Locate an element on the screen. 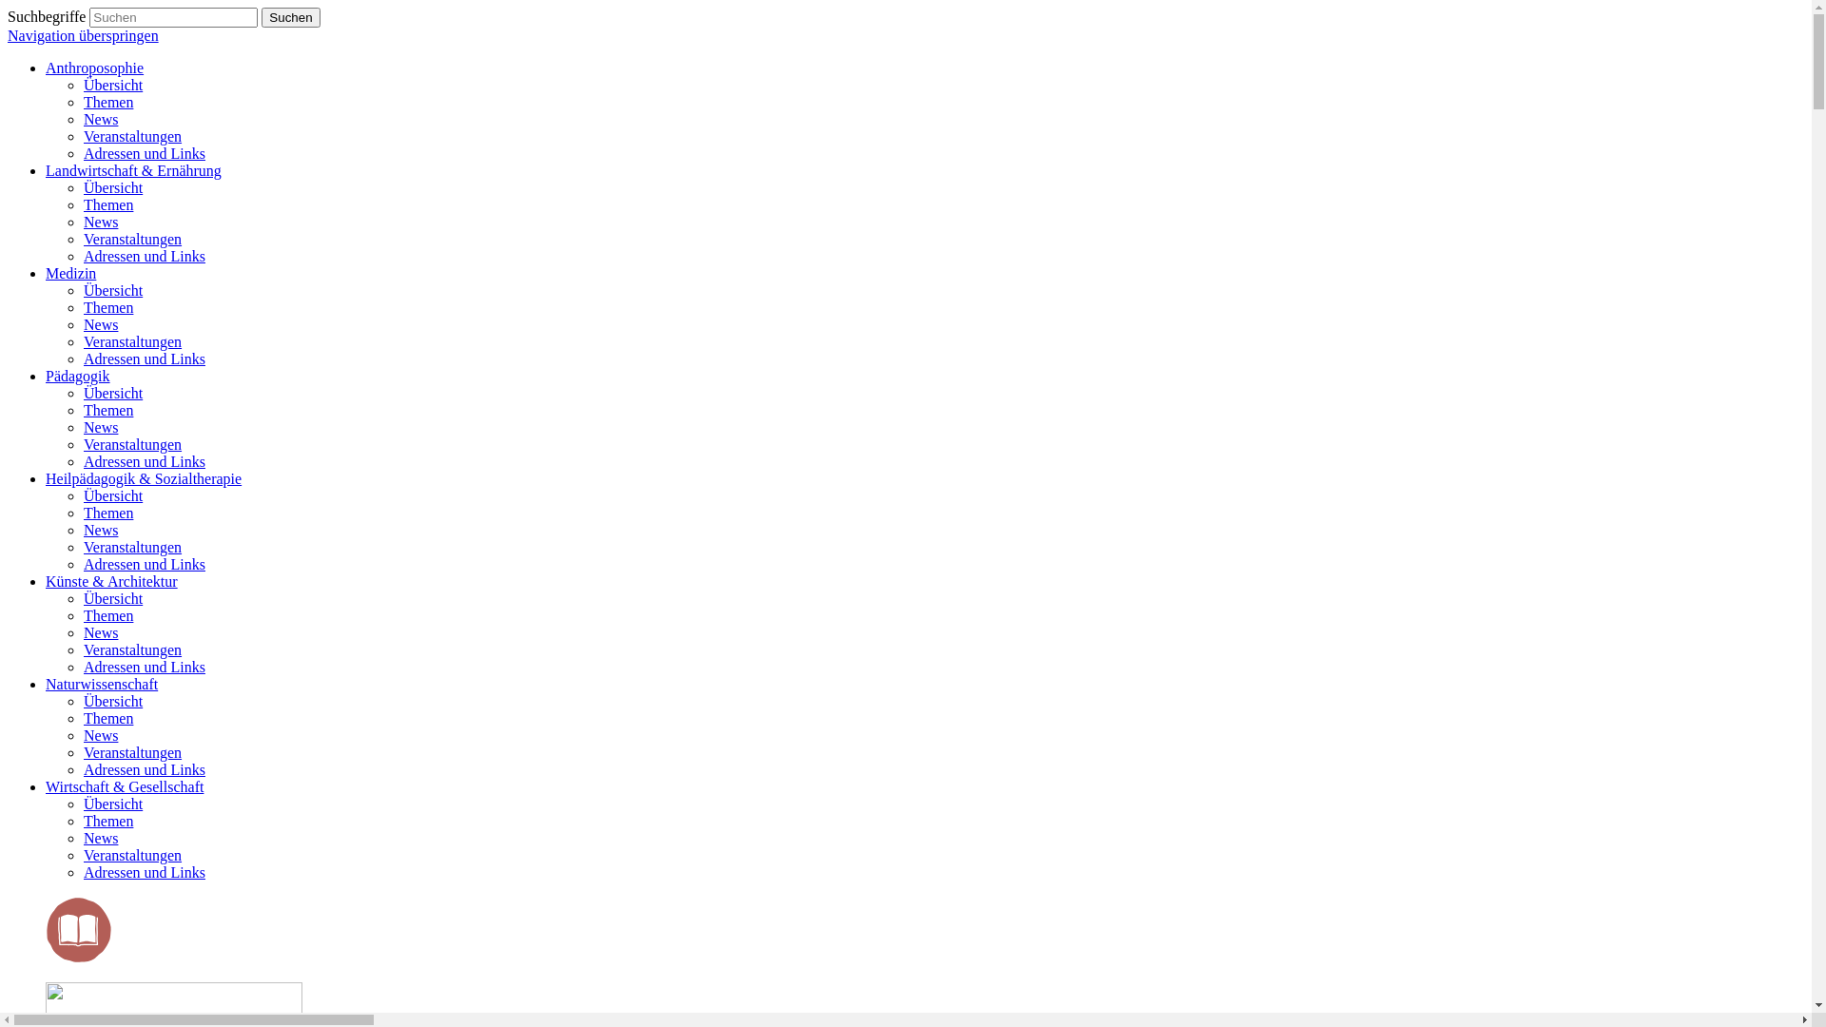  Adressen und Links is located at coordinates (145, 668).